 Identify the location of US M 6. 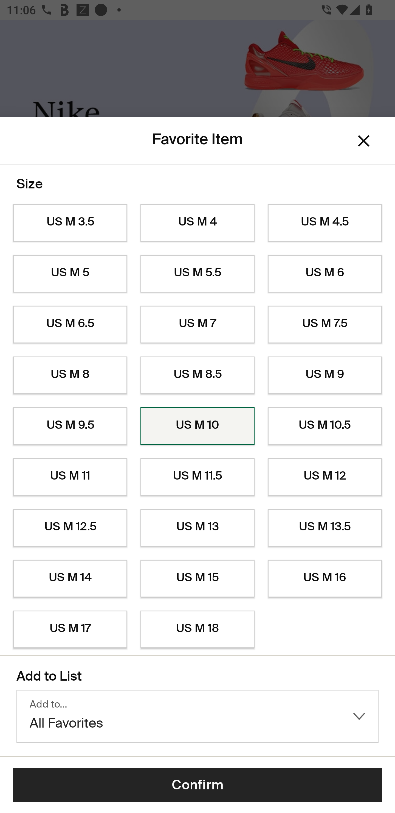
(325, 274).